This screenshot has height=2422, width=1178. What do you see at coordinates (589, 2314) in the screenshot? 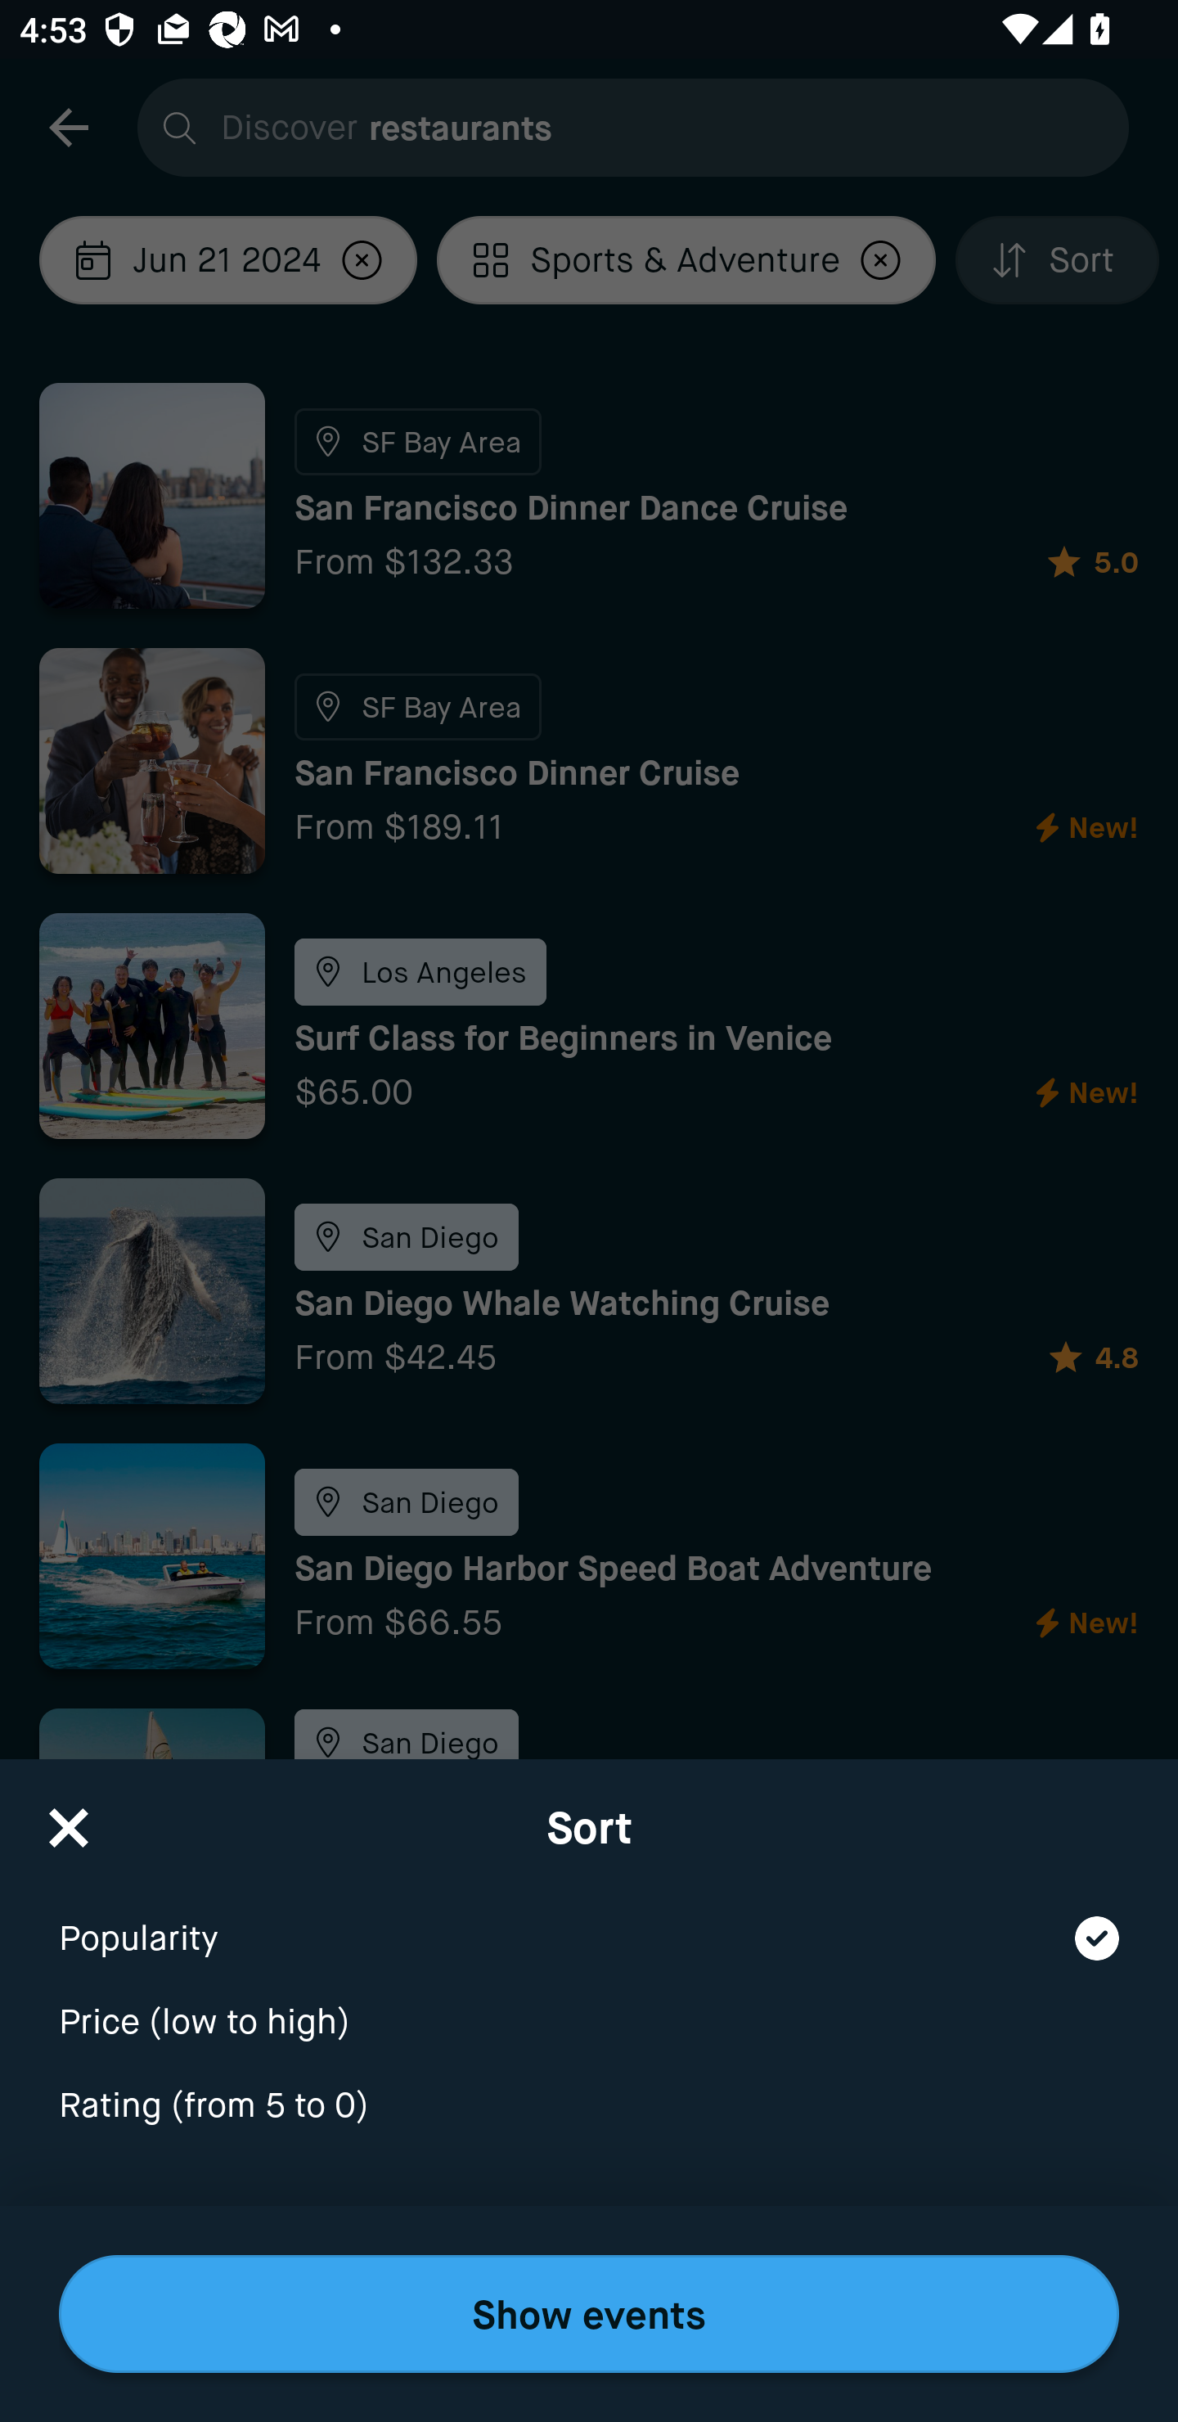
I see `Show events` at bounding box center [589, 2314].